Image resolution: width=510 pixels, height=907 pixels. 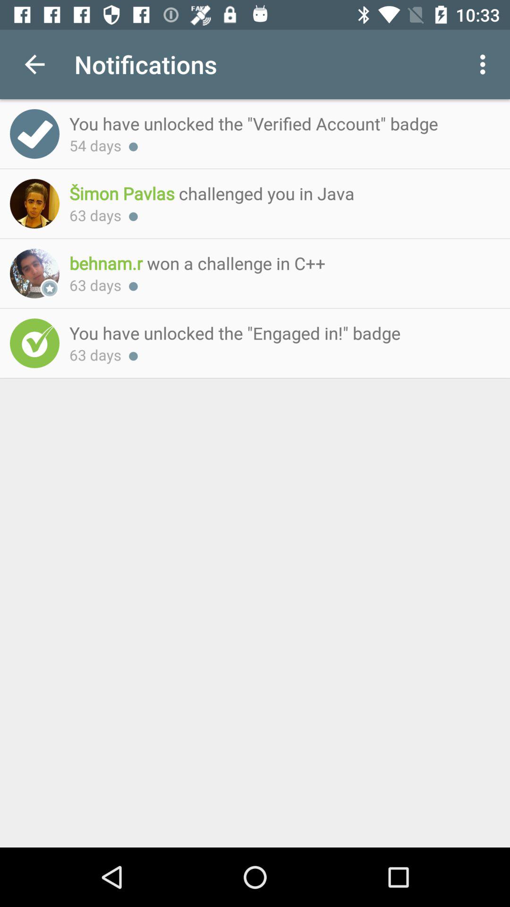 I want to click on select the last text above 63 days, so click(x=280, y=333).